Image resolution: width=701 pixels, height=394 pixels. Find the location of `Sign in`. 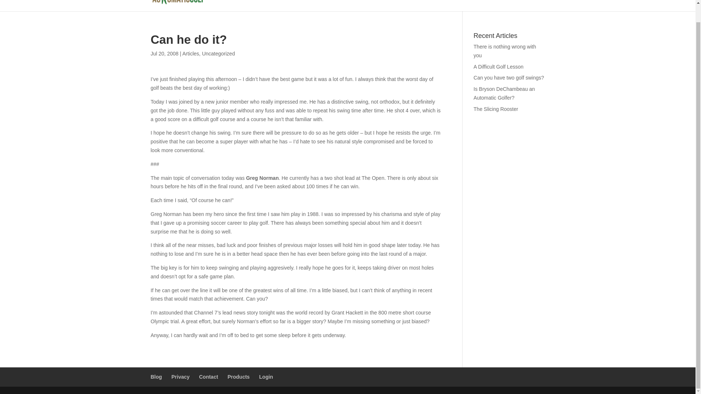

Sign in is located at coordinates (513, 6).